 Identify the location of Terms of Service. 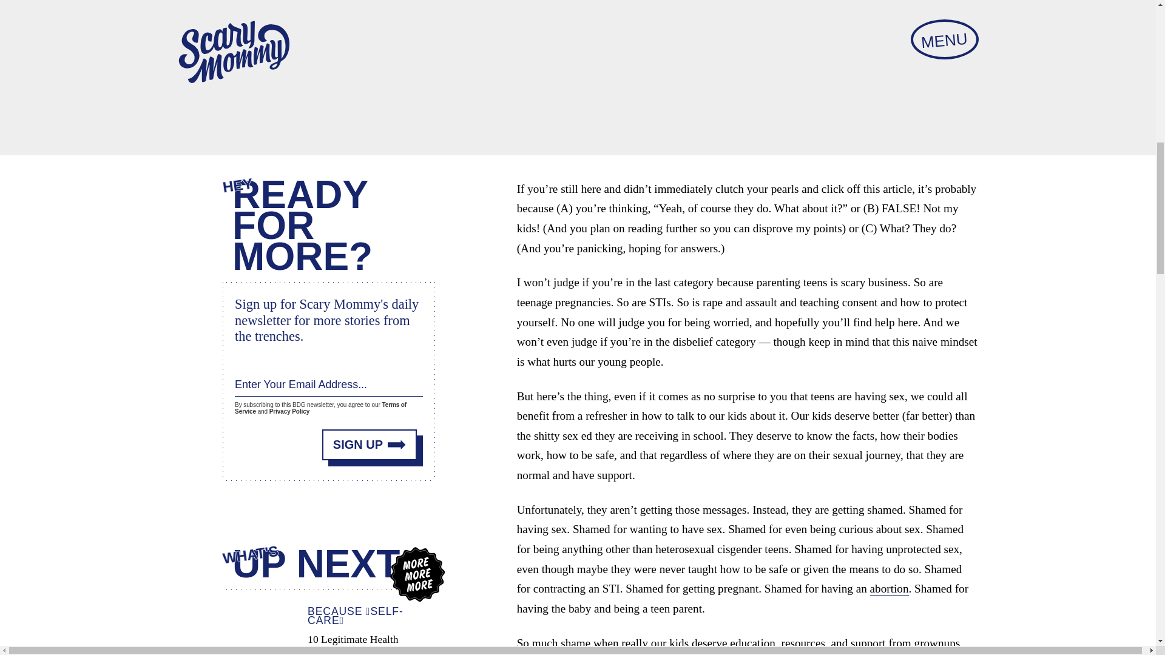
(320, 408).